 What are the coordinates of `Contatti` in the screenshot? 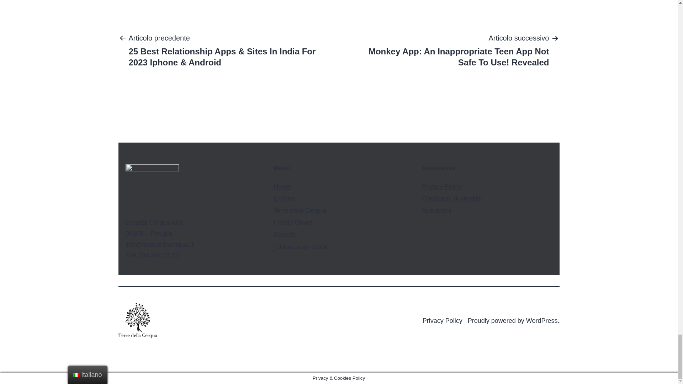 It's located at (285, 235).